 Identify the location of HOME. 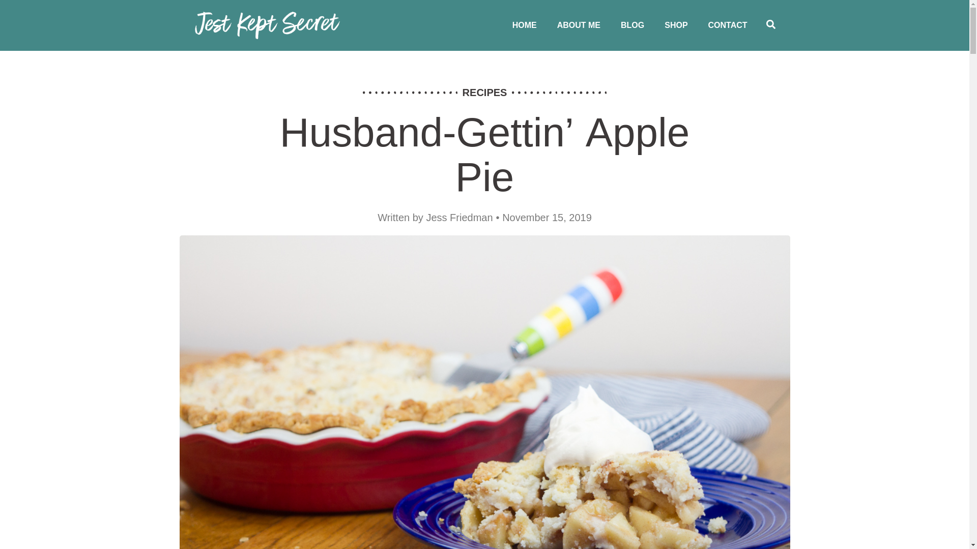
(524, 25).